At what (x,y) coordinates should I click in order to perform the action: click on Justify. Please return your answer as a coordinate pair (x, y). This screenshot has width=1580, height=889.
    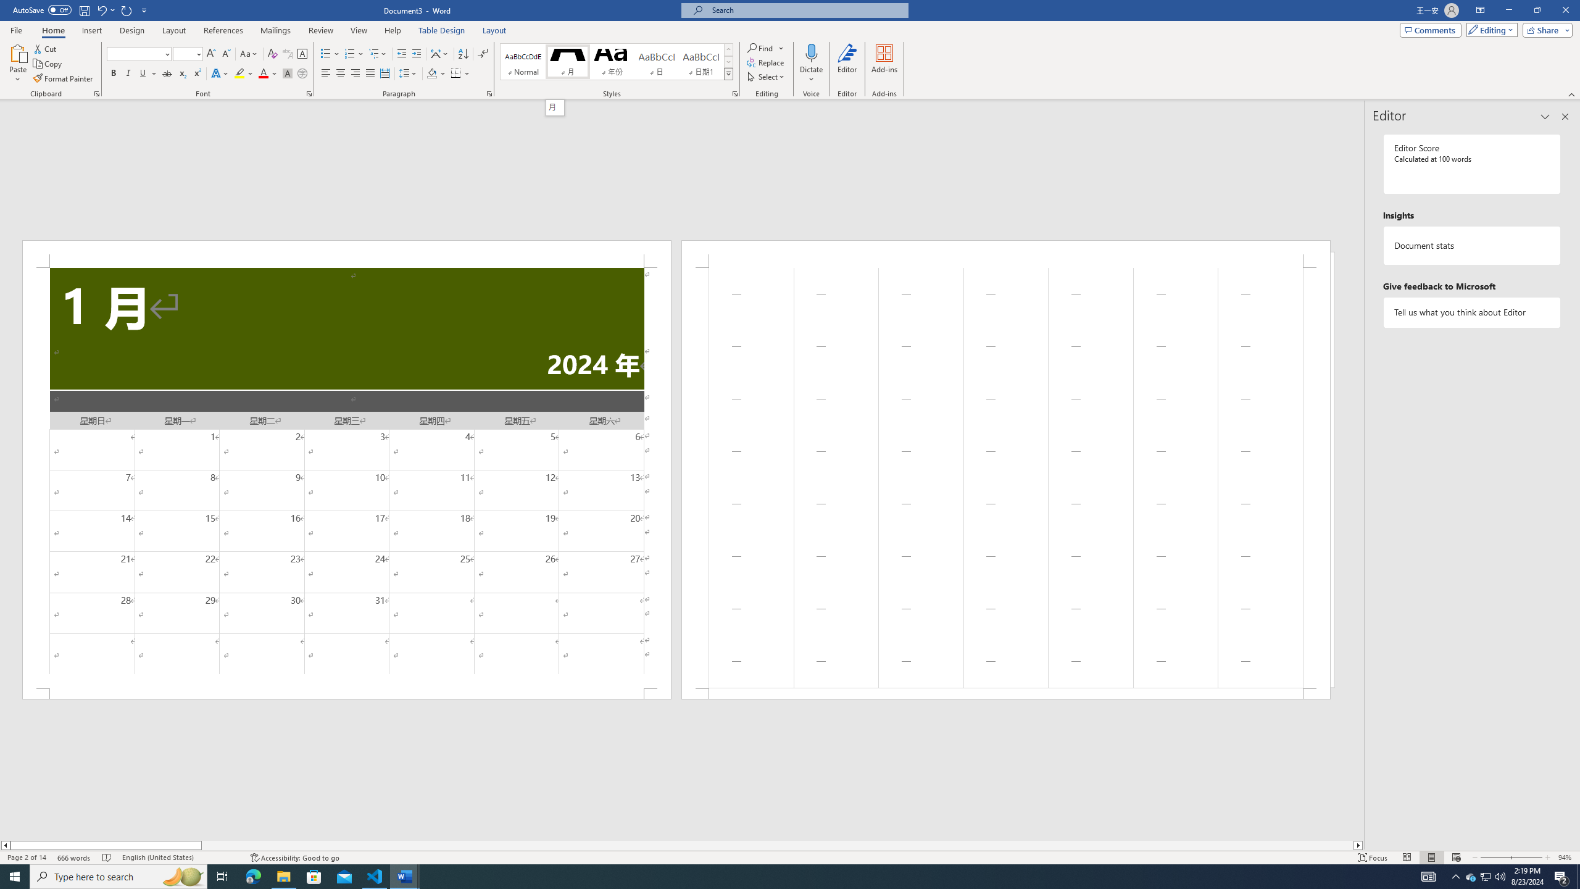
    Looking at the image, I should click on (370, 74).